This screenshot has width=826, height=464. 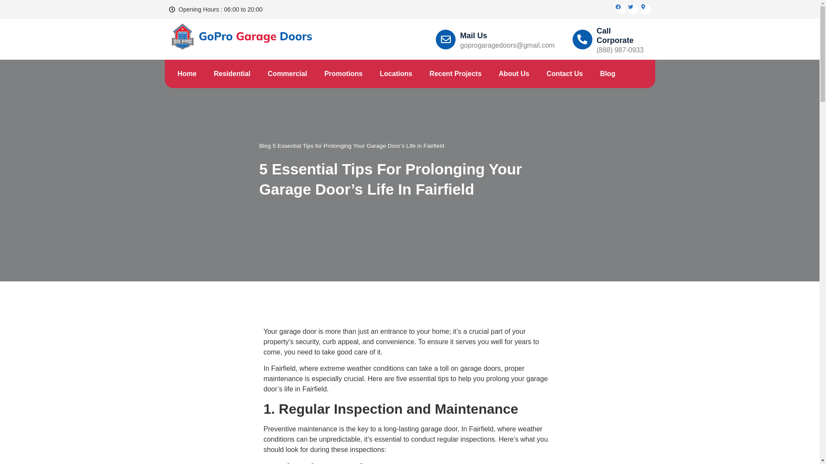 What do you see at coordinates (343, 74) in the screenshot?
I see `Promotions` at bounding box center [343, 74].